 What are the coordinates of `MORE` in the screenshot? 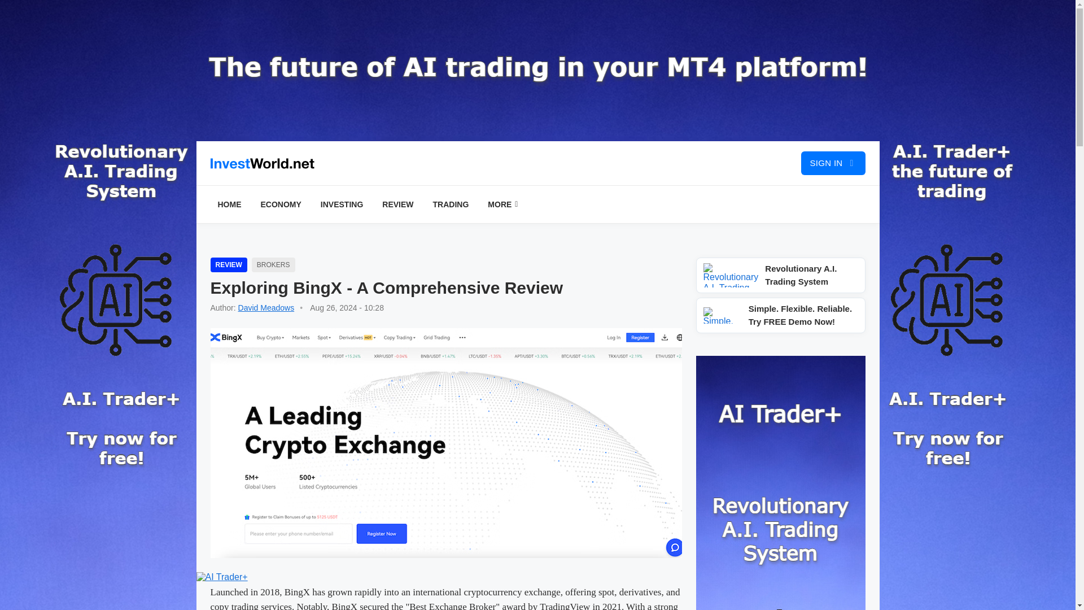 It's located at (502, 204).